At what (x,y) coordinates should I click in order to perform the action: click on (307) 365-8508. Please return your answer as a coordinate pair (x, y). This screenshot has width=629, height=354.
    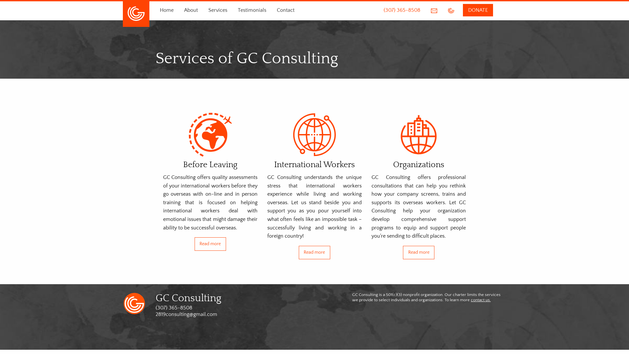
    Looking at the image, I should click on (174, 308).